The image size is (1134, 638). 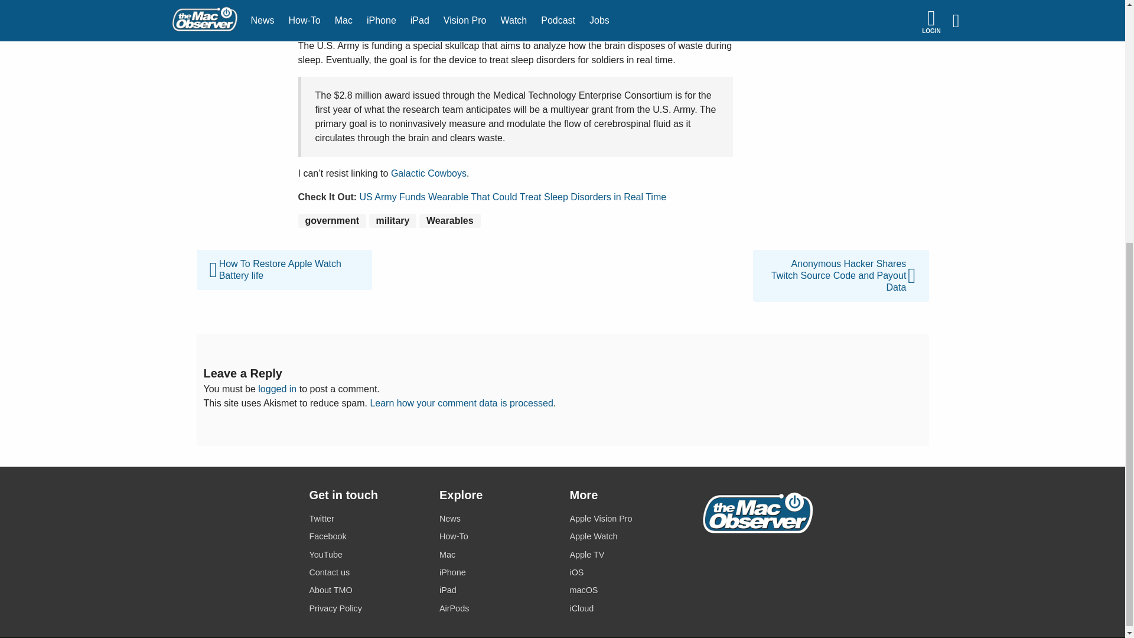 I want to click on Privacy Policy, so click(x=367, y=608).